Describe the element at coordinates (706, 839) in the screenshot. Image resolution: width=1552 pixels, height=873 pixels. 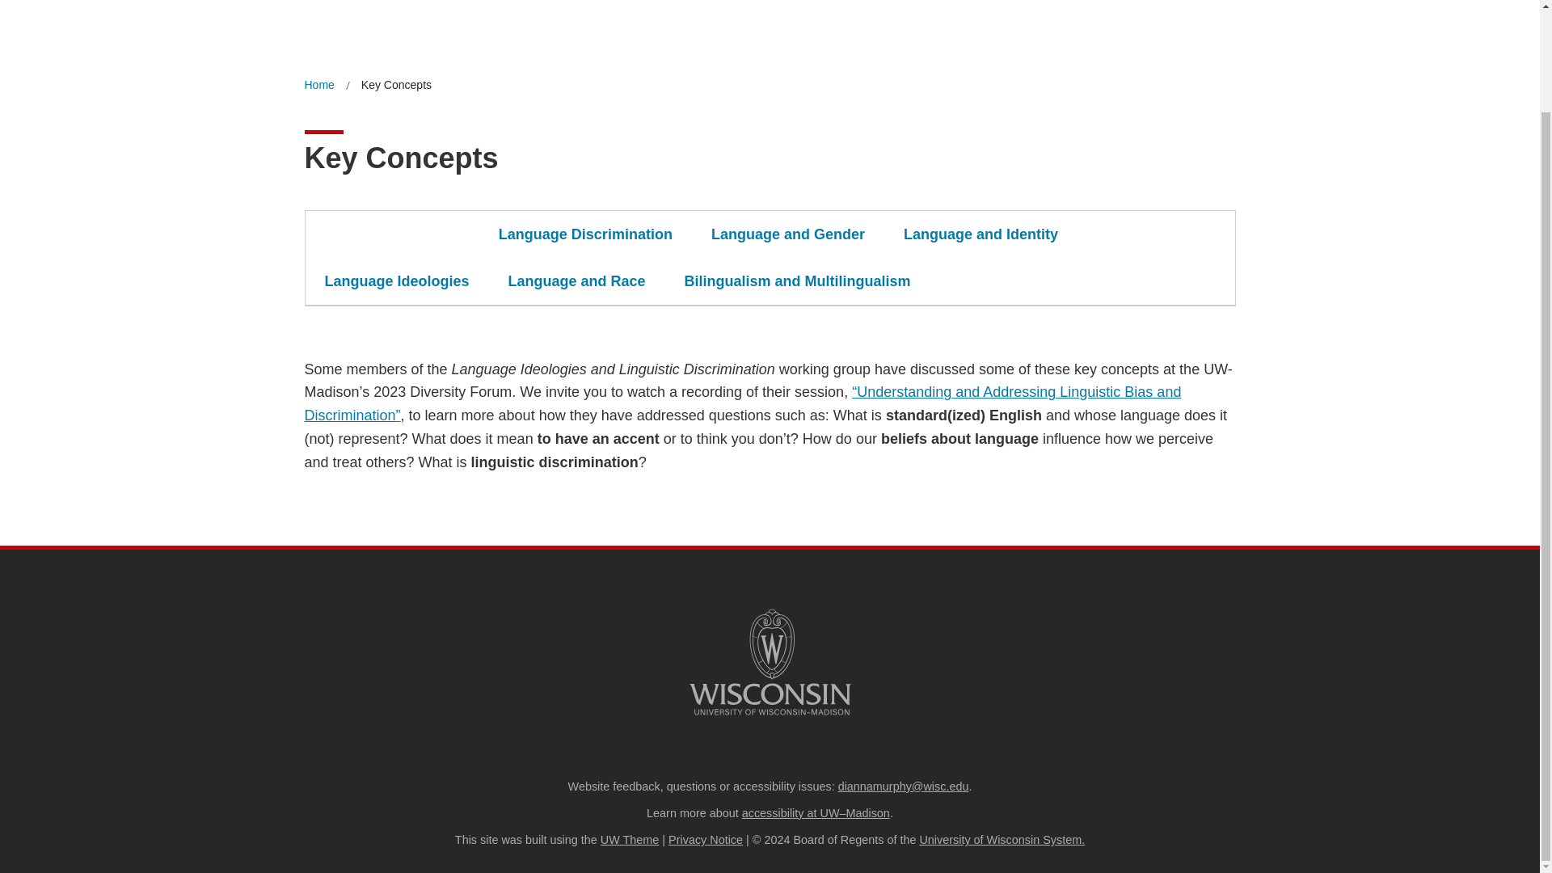
I see `Privacy Notice` at that location.